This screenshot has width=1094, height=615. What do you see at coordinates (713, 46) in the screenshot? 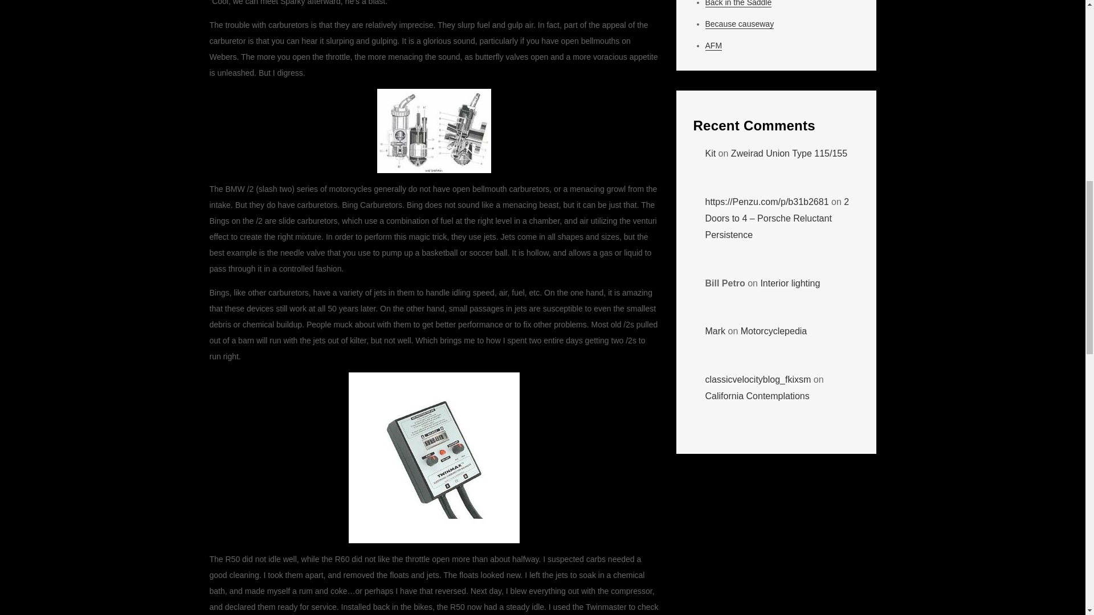
I see `AFM` at bounding box center [713, 46].